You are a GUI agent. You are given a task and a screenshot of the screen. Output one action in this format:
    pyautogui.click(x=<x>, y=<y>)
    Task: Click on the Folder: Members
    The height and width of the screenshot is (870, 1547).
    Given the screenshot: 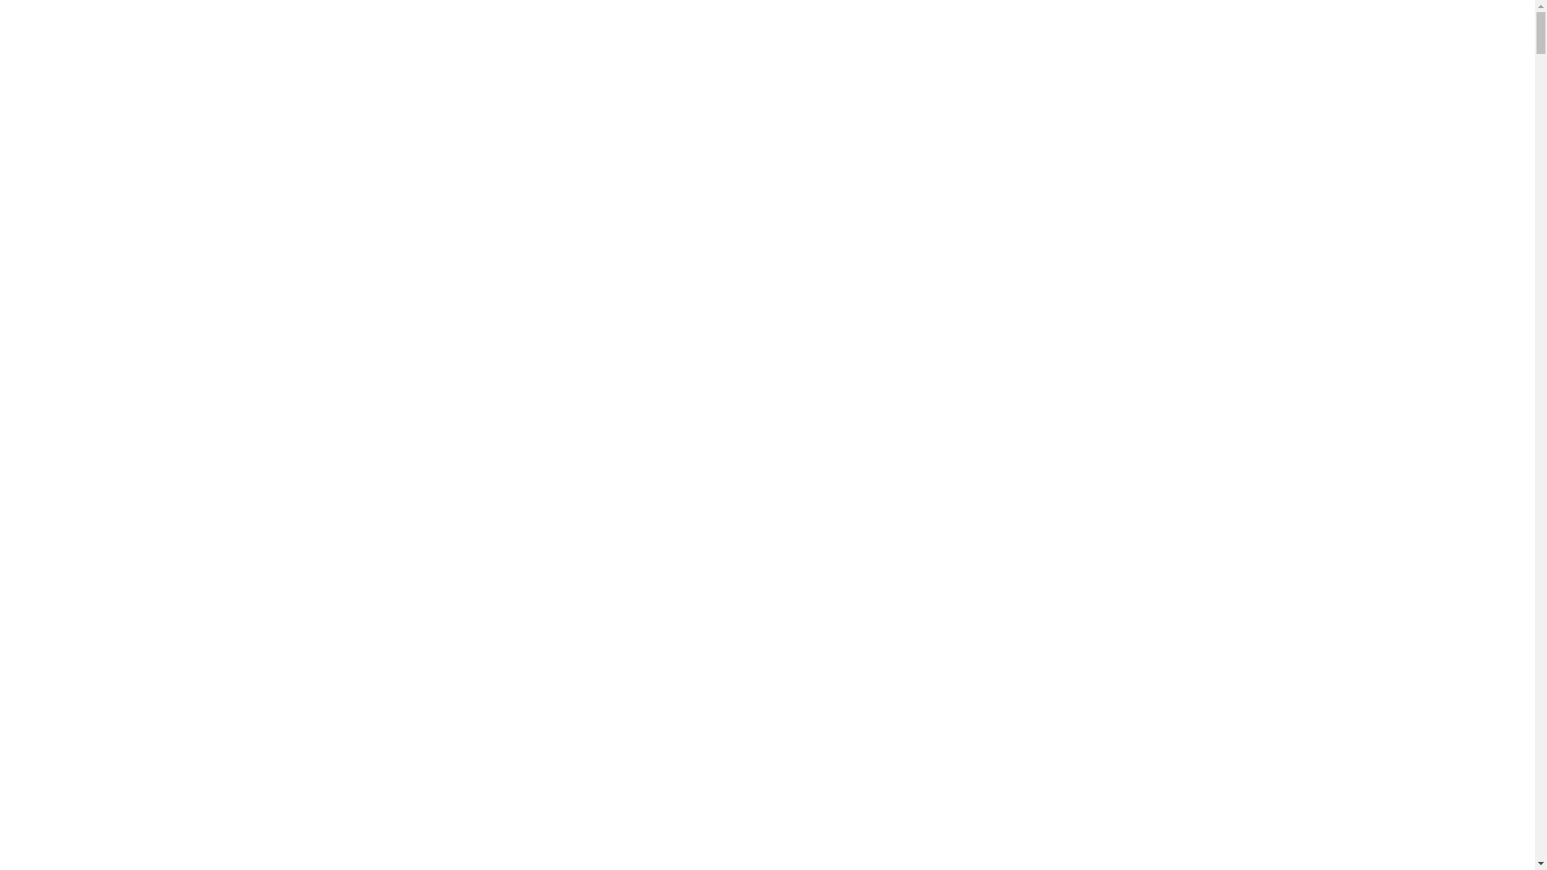 What is the action you would take?
    pyautogui.click(x=767, y=695)
    